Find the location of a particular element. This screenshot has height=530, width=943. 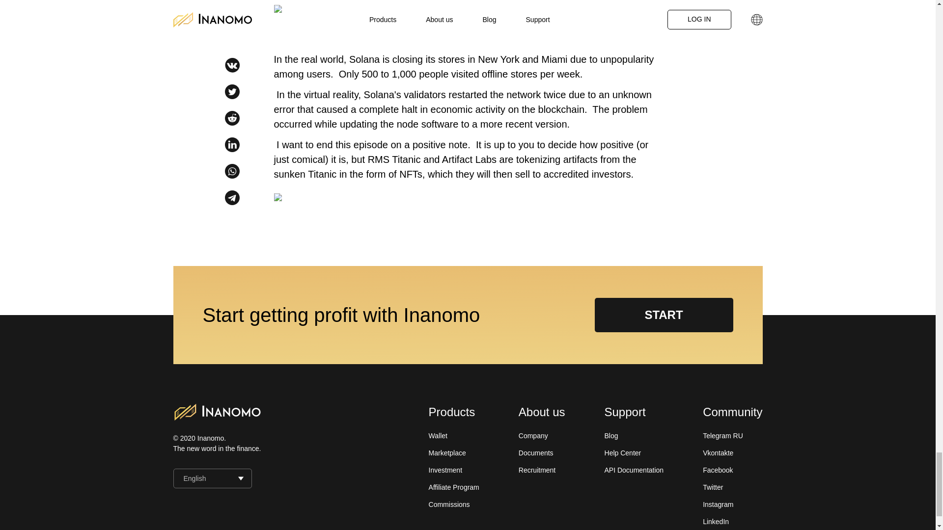

Commissions is located at coordinates (449, 504).